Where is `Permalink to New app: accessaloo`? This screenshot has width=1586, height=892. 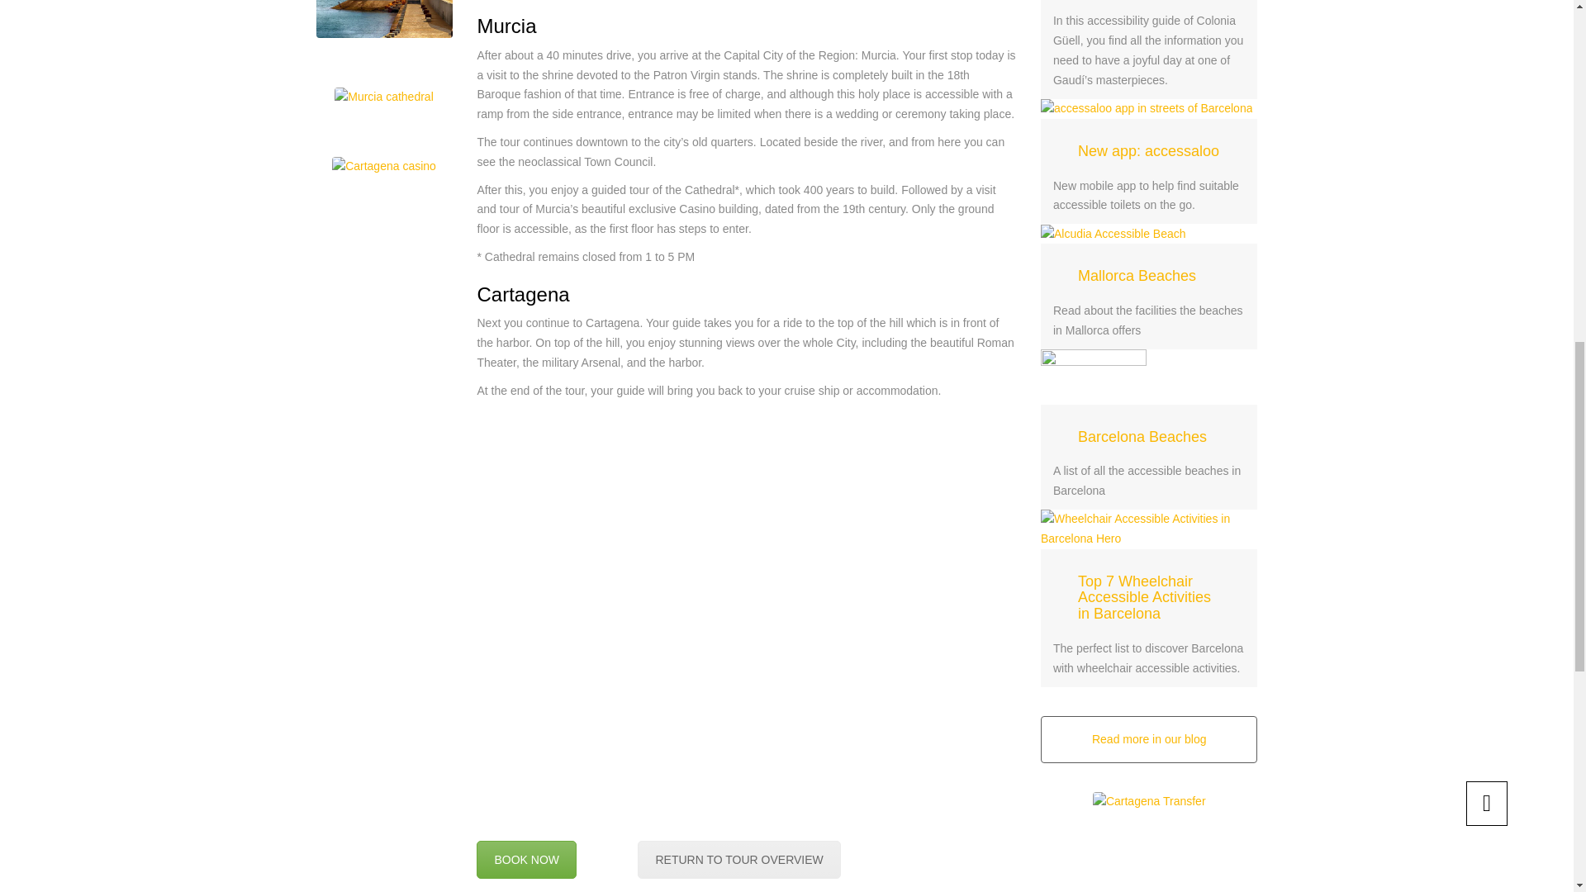
Permalink to New app: accessaloo is located at coordinates (1147, 108).